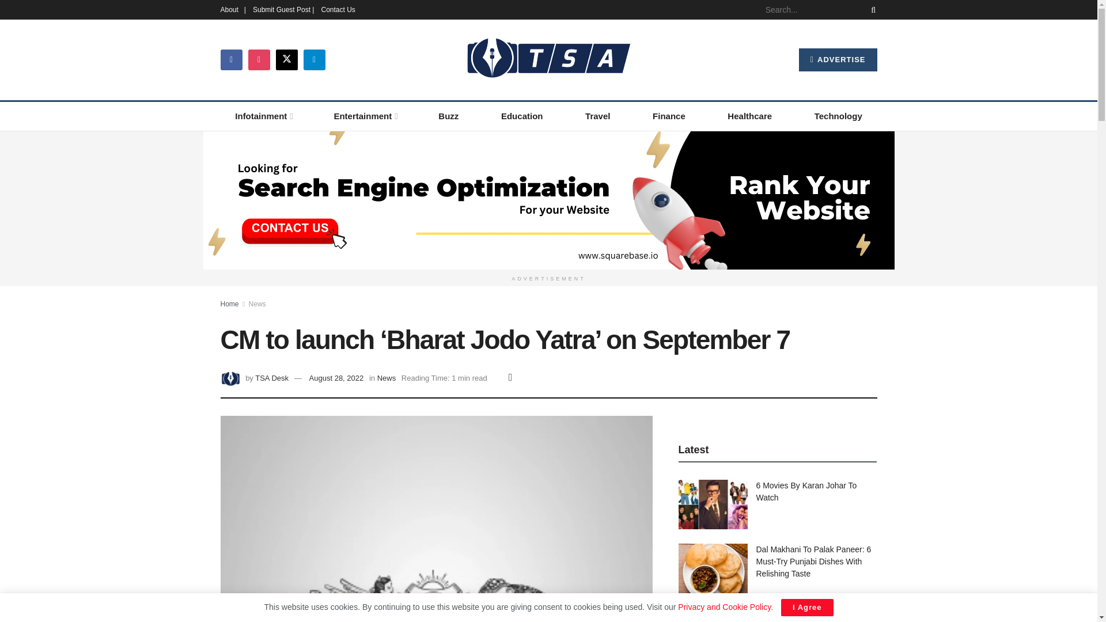  Describe the element at coordinates (449, 116) in the screenshot. I see `Buzz` at that location.